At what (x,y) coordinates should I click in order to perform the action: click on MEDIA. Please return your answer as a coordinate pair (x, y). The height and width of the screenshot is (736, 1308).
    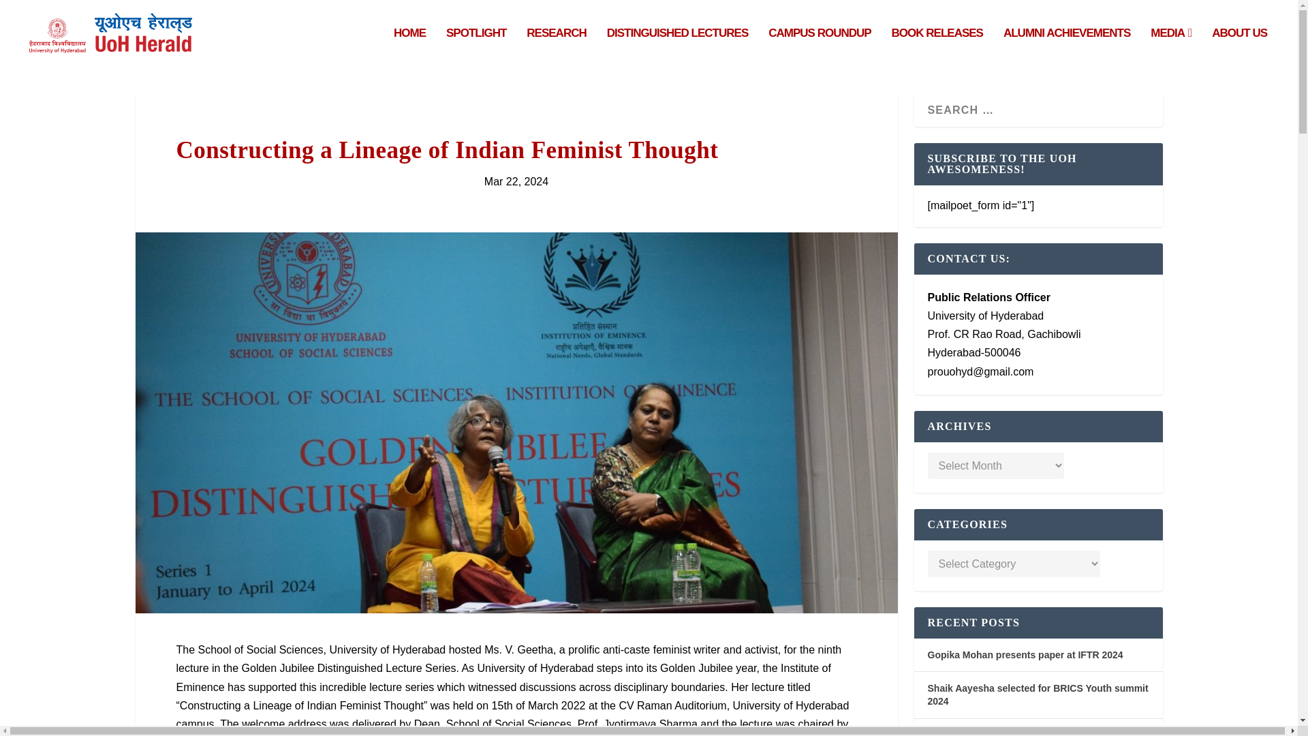
    Looking at the image, I should click on (1171, 48).